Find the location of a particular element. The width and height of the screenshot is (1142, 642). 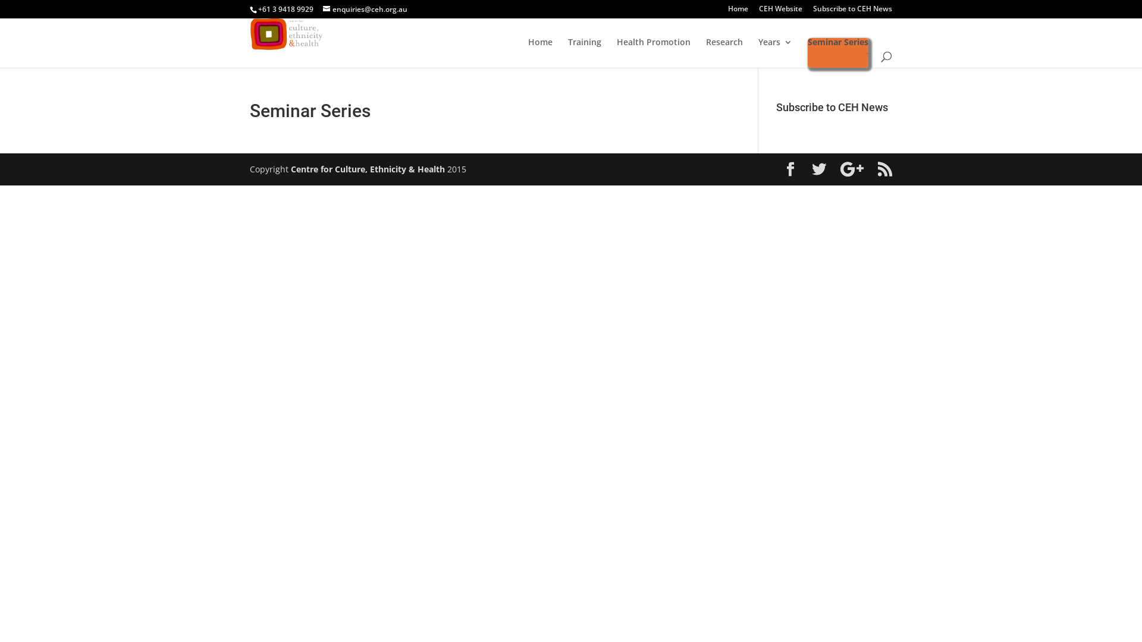

Research is located at coordinates (724, 52).